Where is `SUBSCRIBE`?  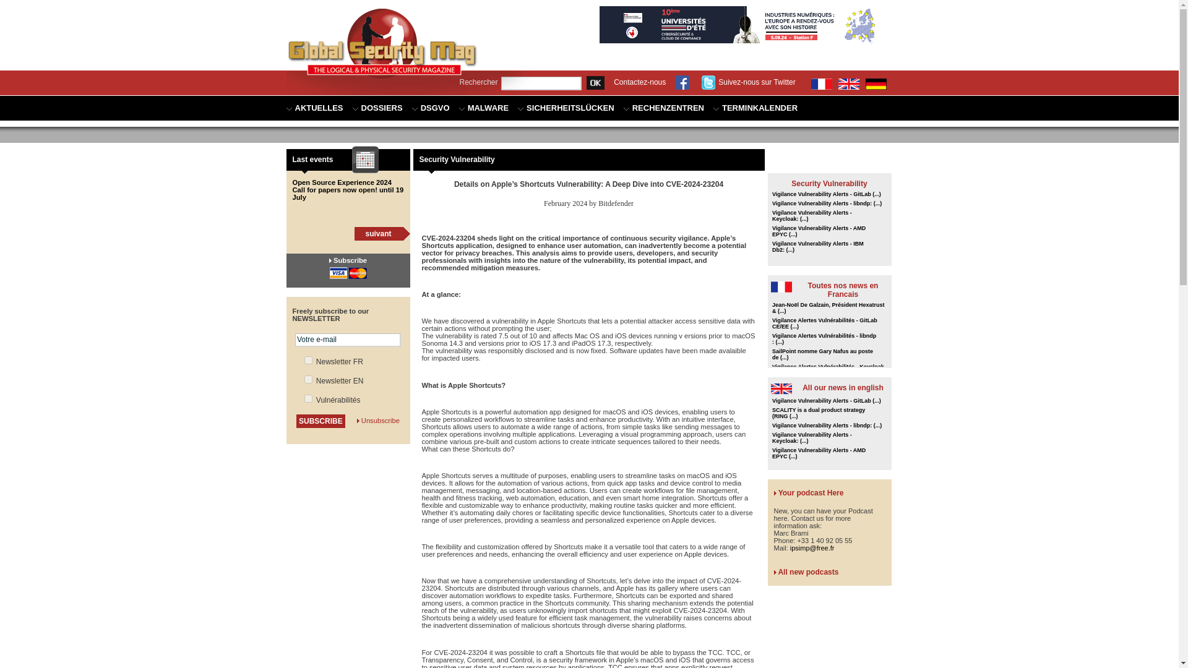
SUBSCRIBE is located at coordinates (321, 421).